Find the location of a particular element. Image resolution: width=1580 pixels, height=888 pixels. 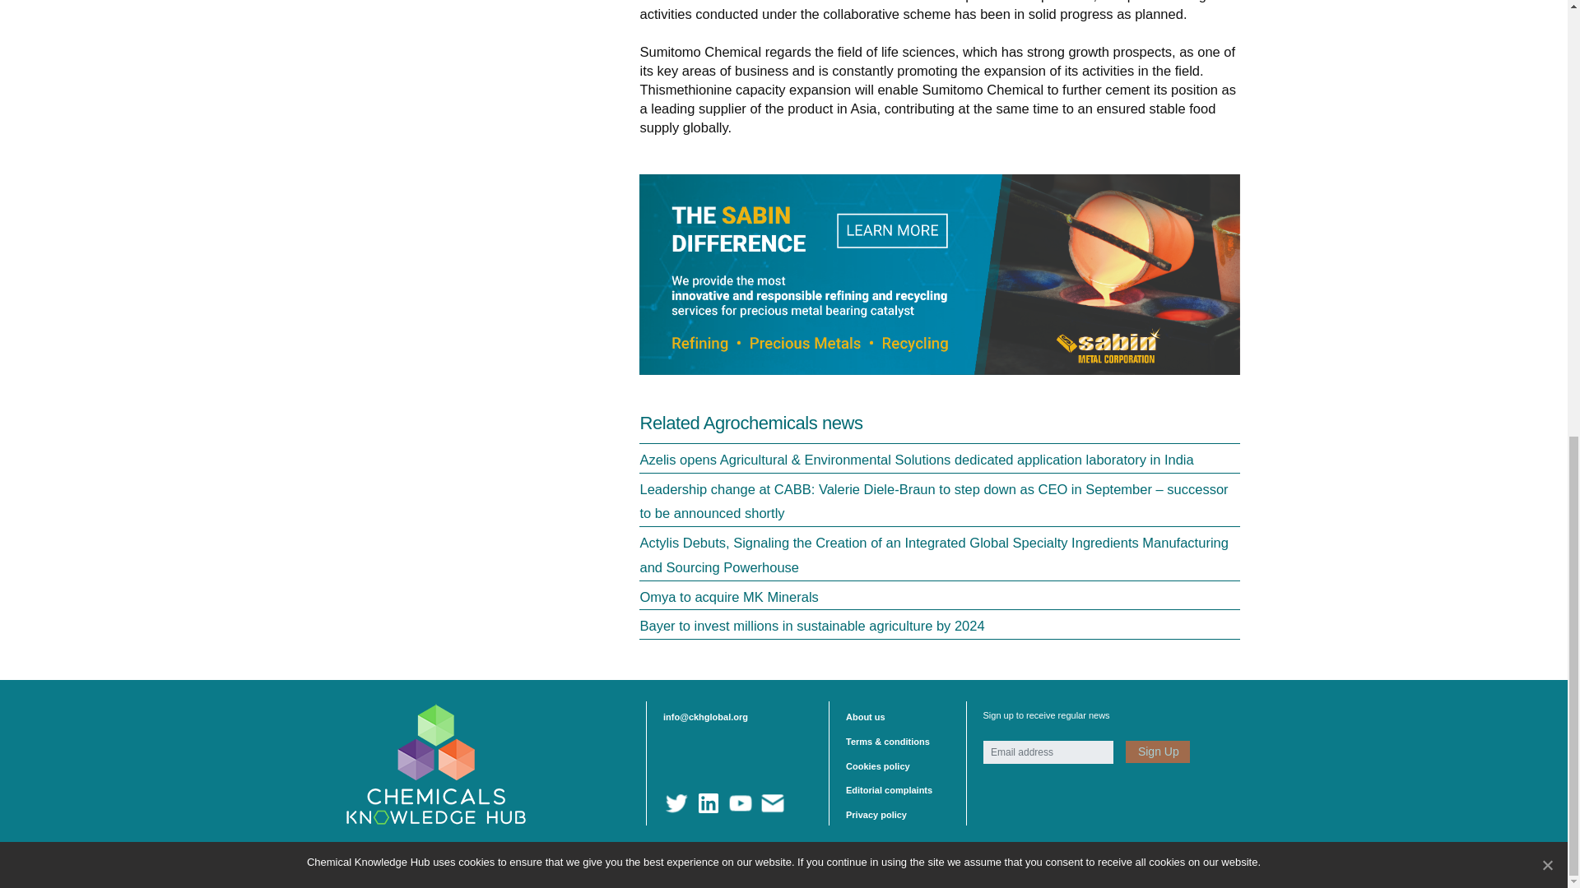

twitter is located at coordinates (676, 803).